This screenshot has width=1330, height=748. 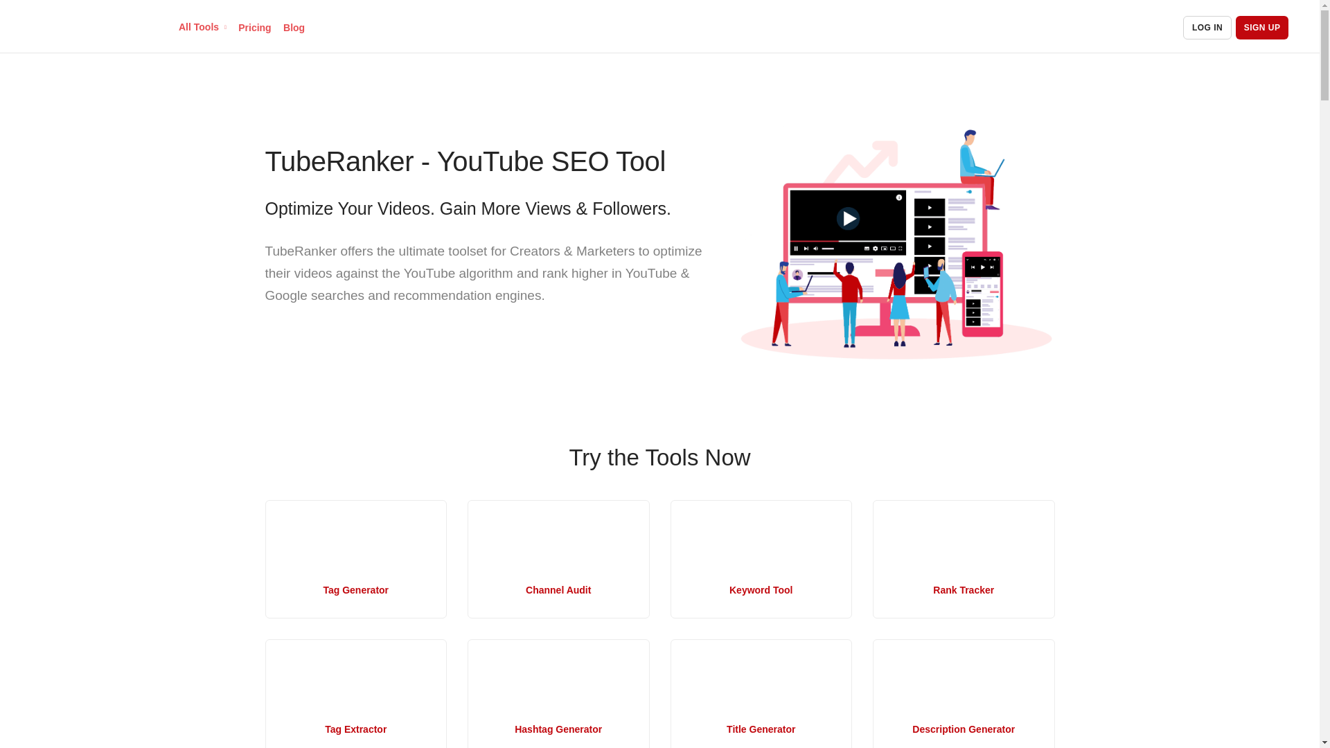 I want to click on Hashtag Generator, so click(x=558, y=694).